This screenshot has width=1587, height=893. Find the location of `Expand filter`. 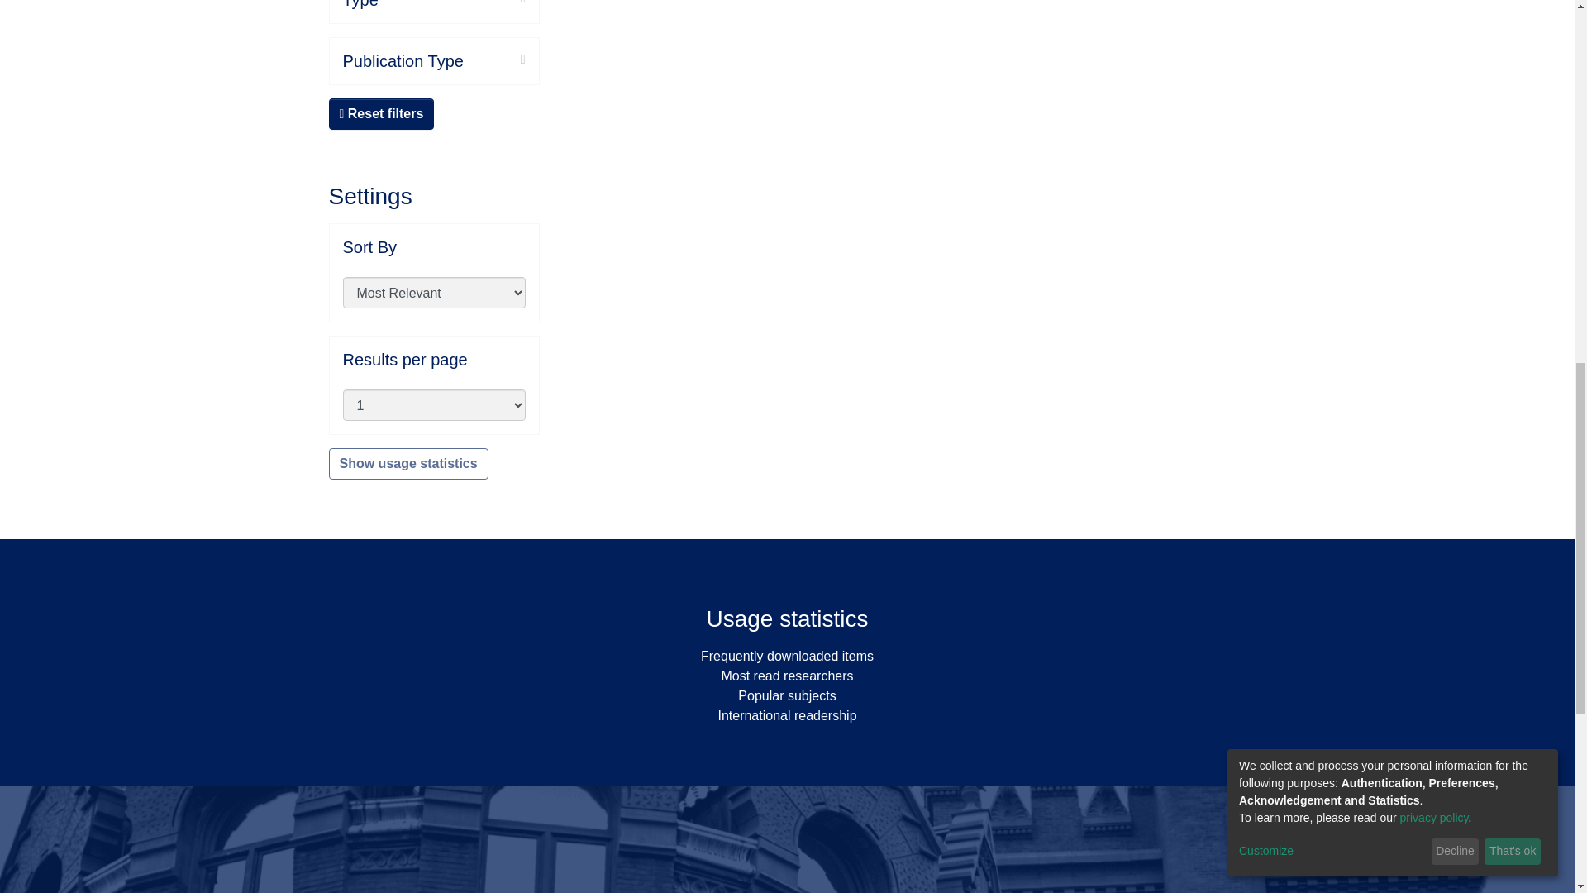

Expand filter is located at coordinates (494, 60).